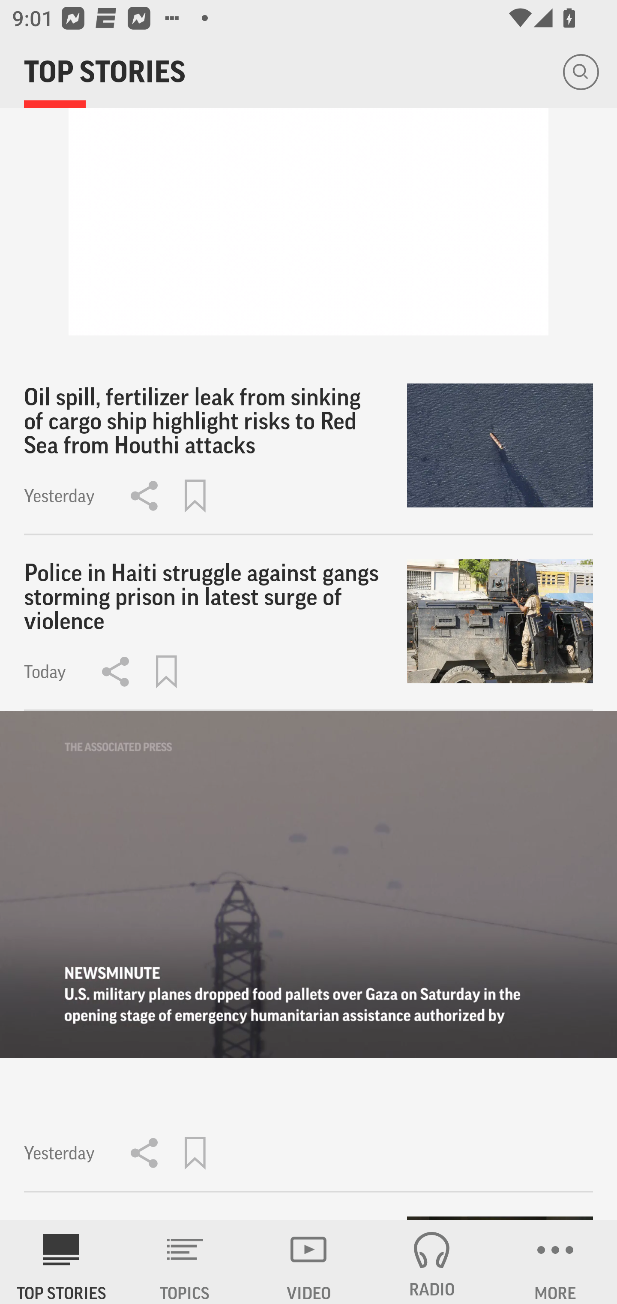  What do you see at coordinates (432, 1262) in the screenshot?
I see `RADIO` at bounding box center [432, 1262].